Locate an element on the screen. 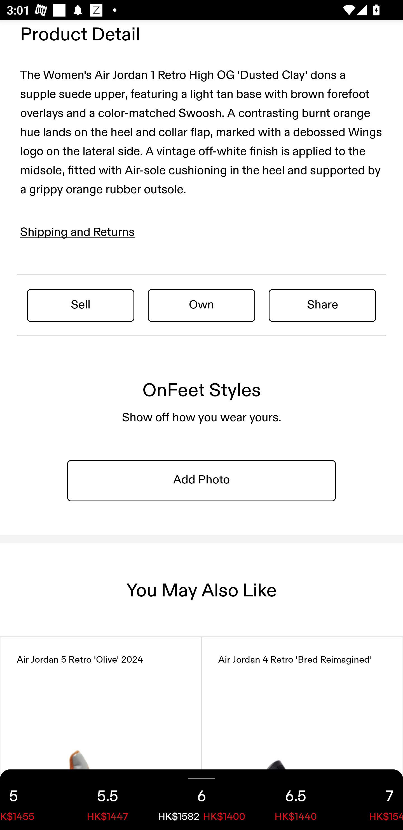 The height and width of the screenshot is (830, 403). 5.5 HK$1447 is located at coordinates (107, 800).